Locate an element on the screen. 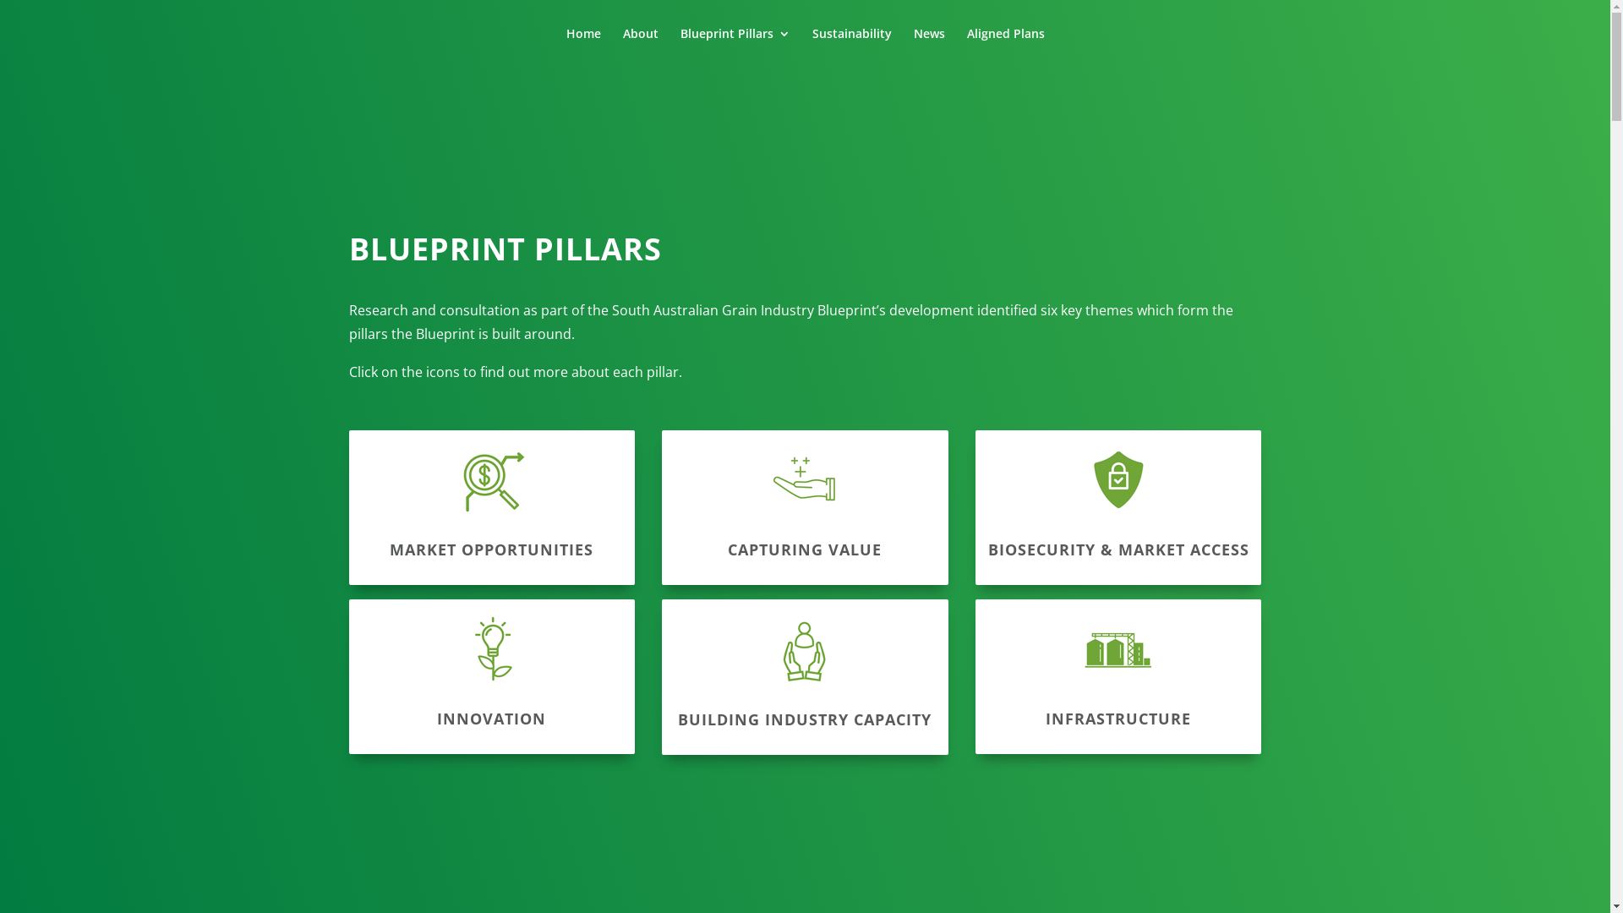 Image resolution: width=1623 pixels, height=913 pixels. Blueprint Pillars is located at coordinates (735, 47).